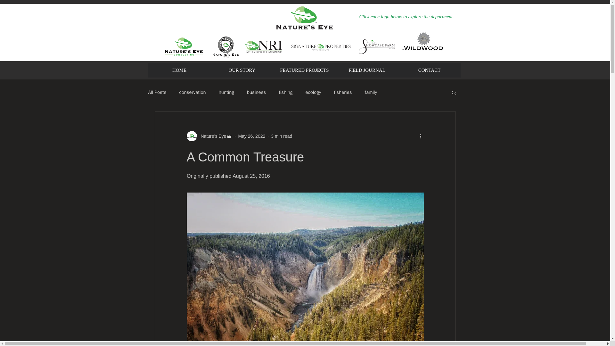  Describe the element at coordinates (256, 92) in the screenshot. I see `business` at that location.